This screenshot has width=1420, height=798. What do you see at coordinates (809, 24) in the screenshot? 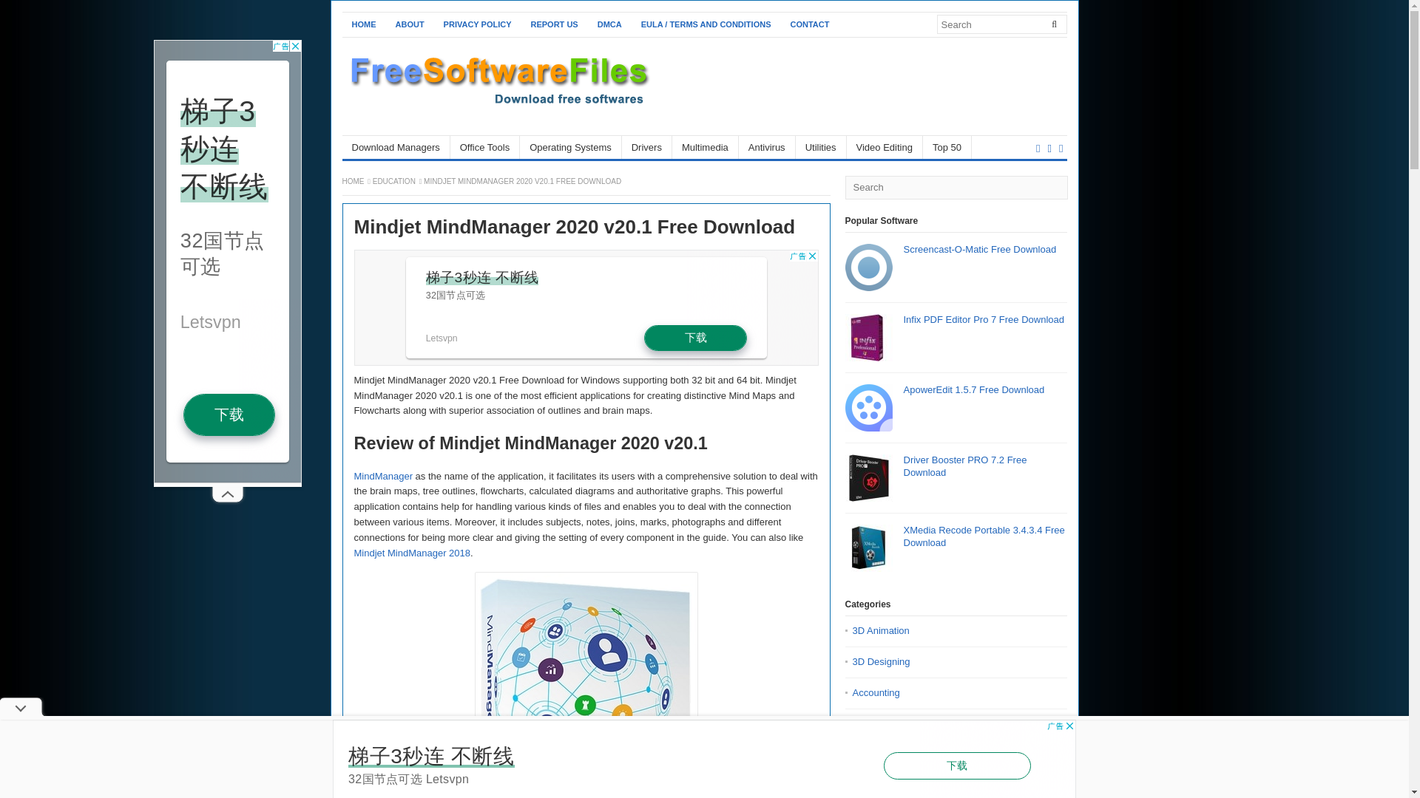
I see `CONTACT` at bounding box center [809, 24].